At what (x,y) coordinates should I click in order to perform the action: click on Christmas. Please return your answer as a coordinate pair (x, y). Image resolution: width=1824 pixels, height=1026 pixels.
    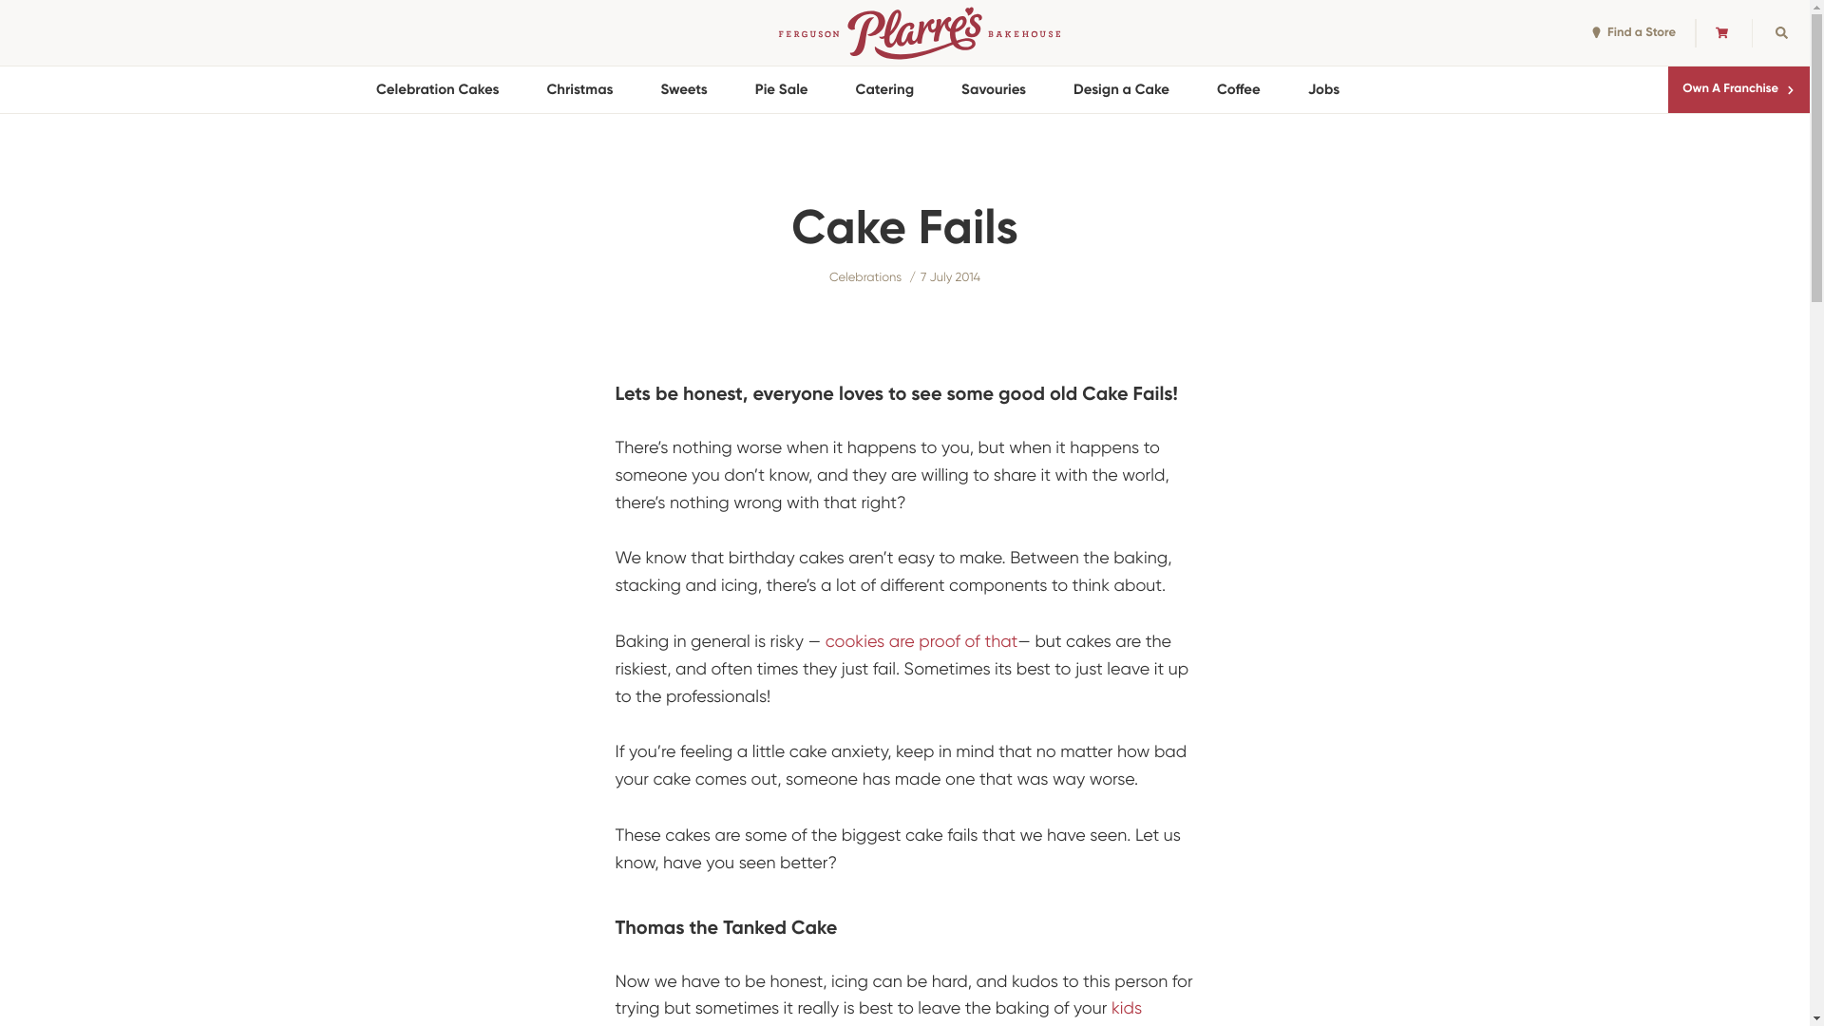
    Looking at the image, I should click on (579, 89).